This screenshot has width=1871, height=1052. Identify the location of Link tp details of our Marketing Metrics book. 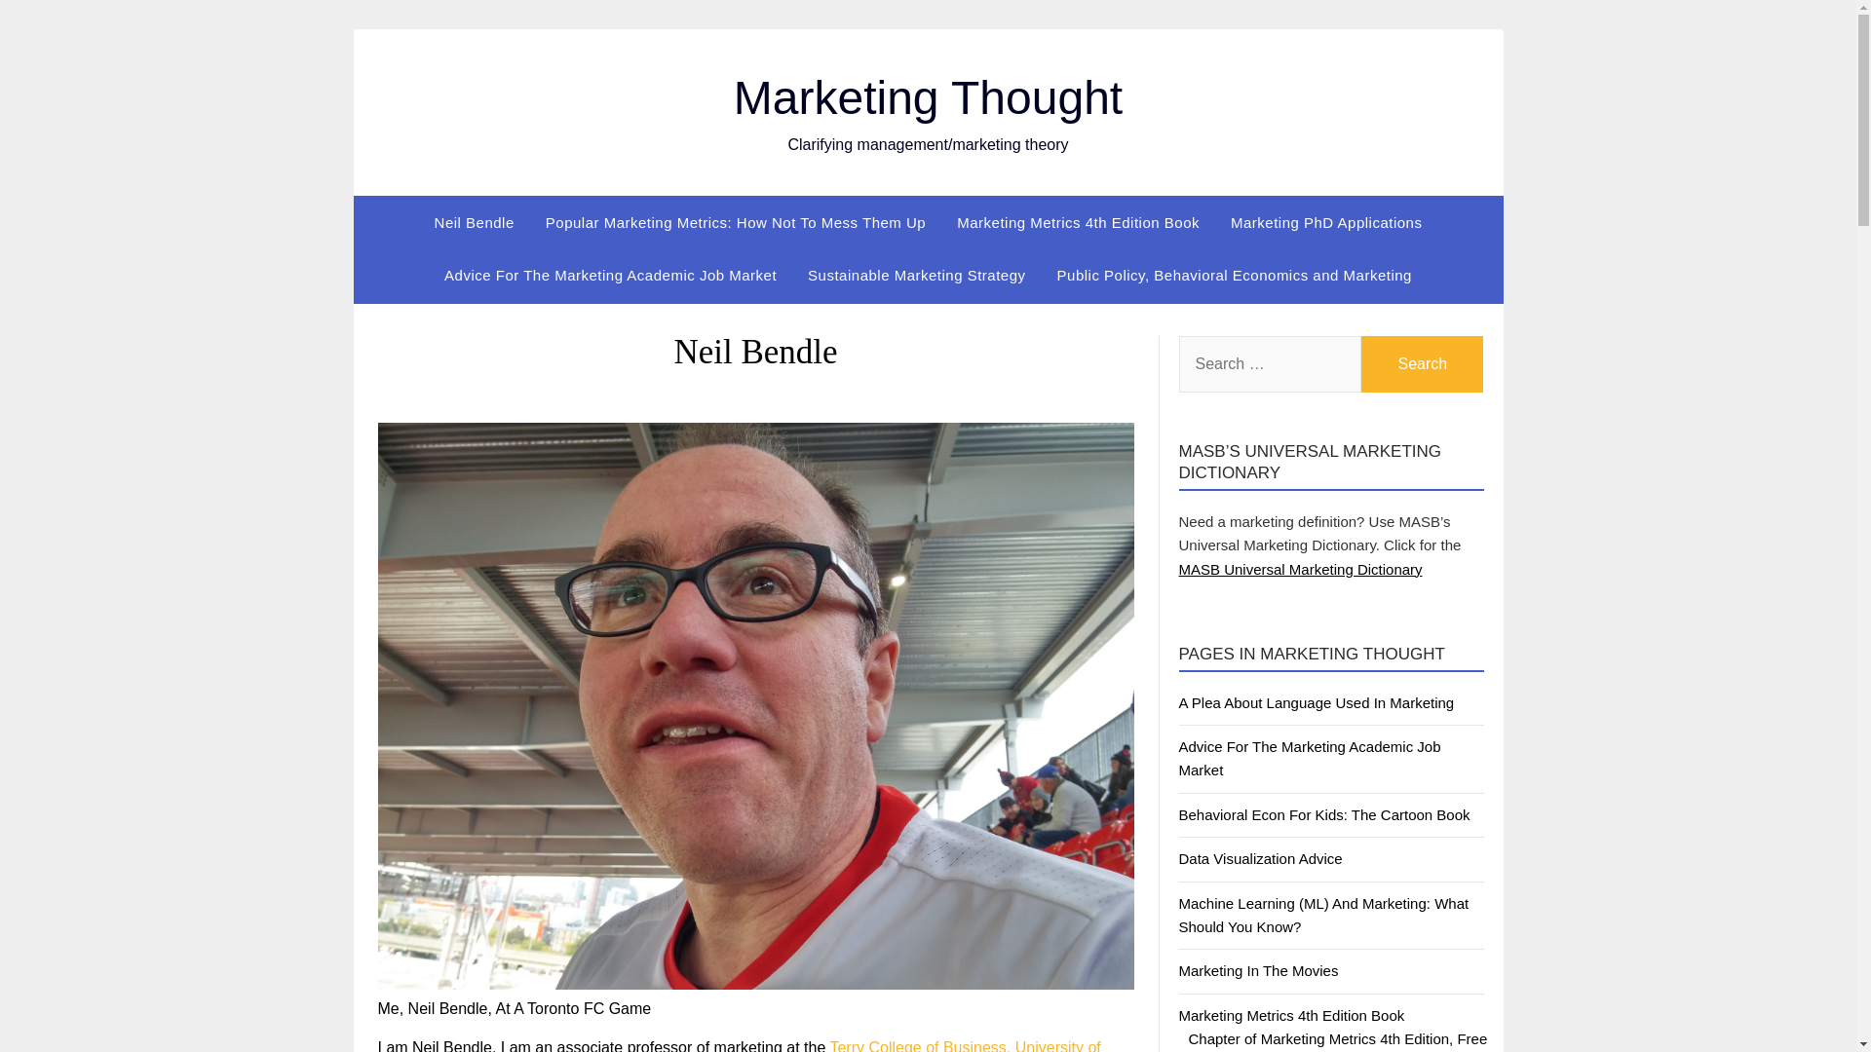
(1078, 222).